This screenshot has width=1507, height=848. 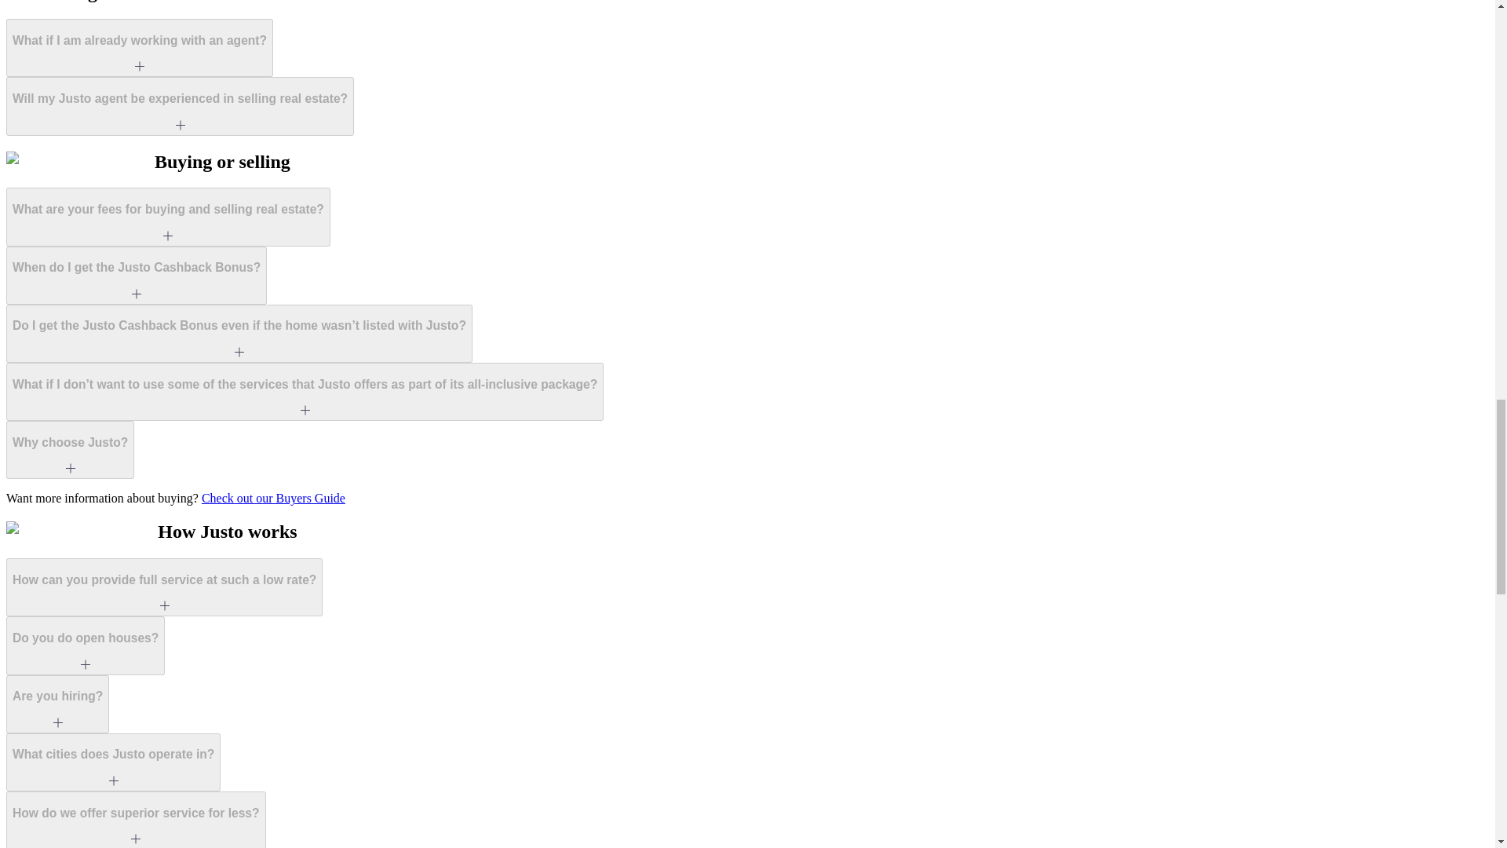 I want to click on Will my Justo agent be experienced in selling real estate?, so click(x=180, y=105).